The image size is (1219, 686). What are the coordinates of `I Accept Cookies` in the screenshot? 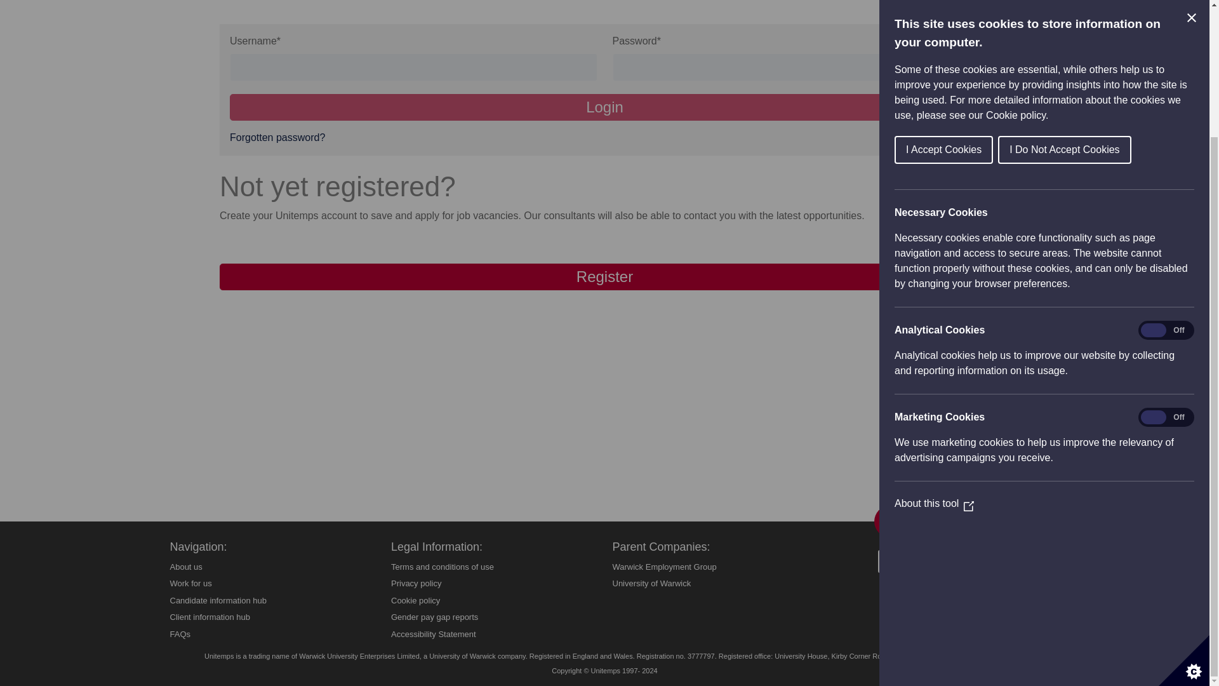 It's located at (1139, 1).